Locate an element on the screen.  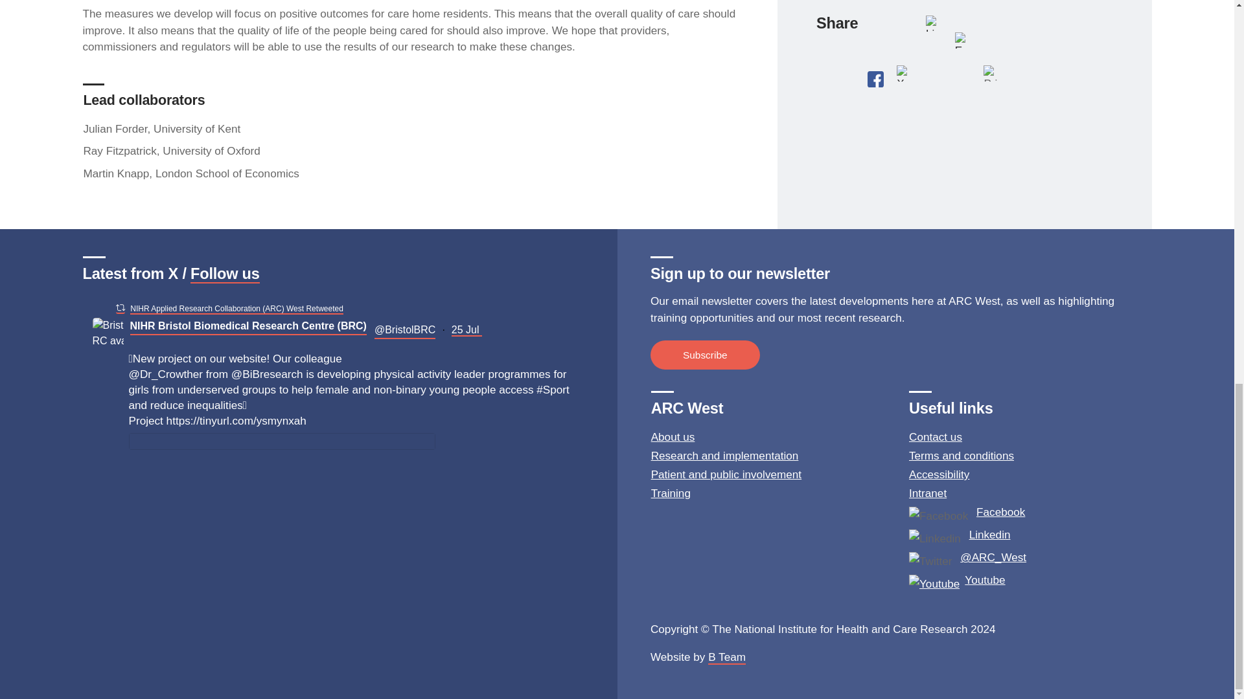
Retweet on Twitter is located at coordinates (120, 308).